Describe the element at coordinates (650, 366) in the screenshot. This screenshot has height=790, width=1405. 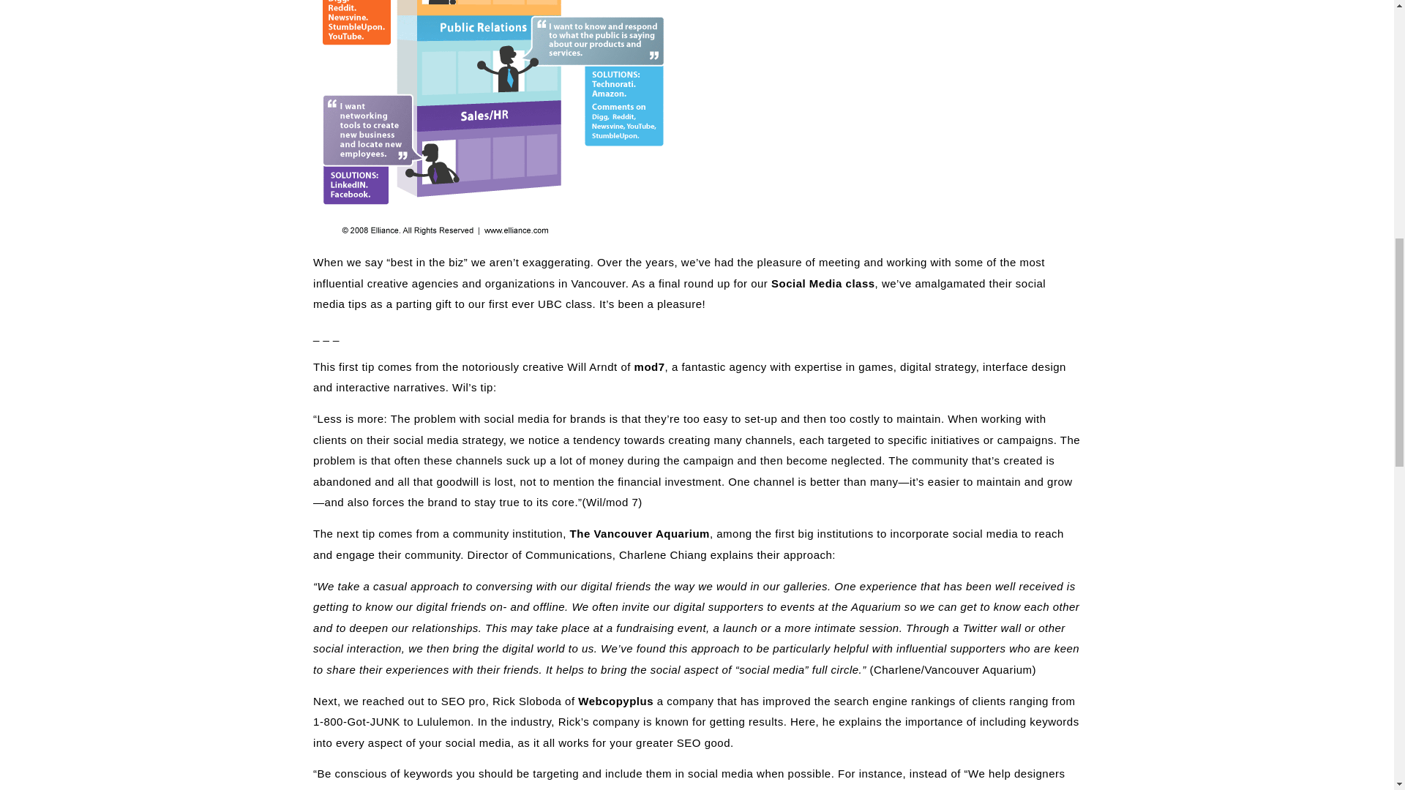
I see `mod7` at that location.